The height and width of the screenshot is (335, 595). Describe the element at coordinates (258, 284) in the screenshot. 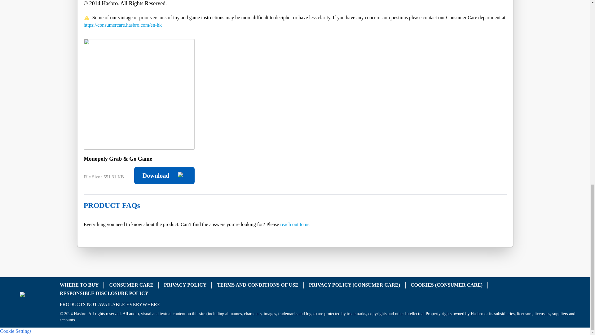

I see `TERMS AND CONDITIONS OF USE` at that location.